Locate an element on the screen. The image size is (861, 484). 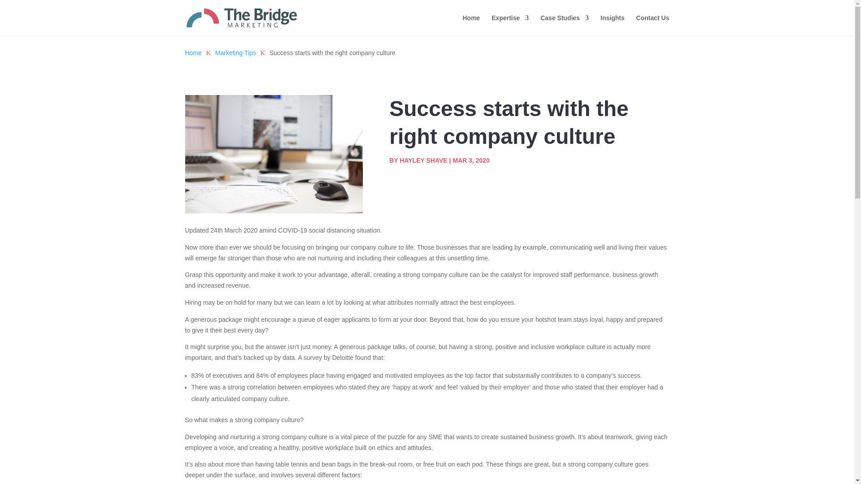
Case Studies is located at coordinates (565, 25).